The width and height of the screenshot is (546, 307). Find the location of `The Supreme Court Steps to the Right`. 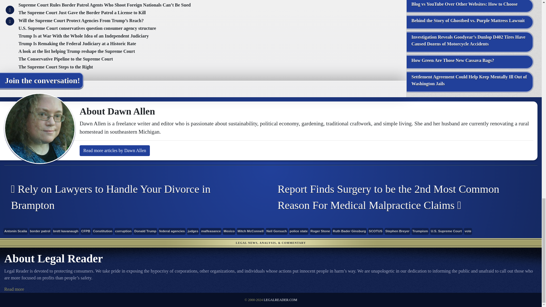

The Supreme Court Steps to the Right is located at coordinates (56, 67).